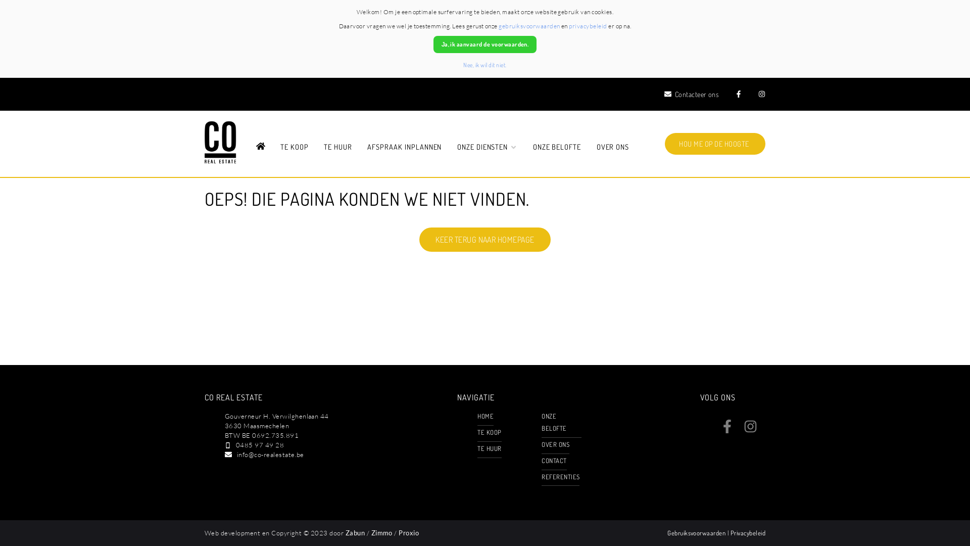  Describe the element at coordinates (338, 148) in the screenshot. I see `TE HUUR` at that location.